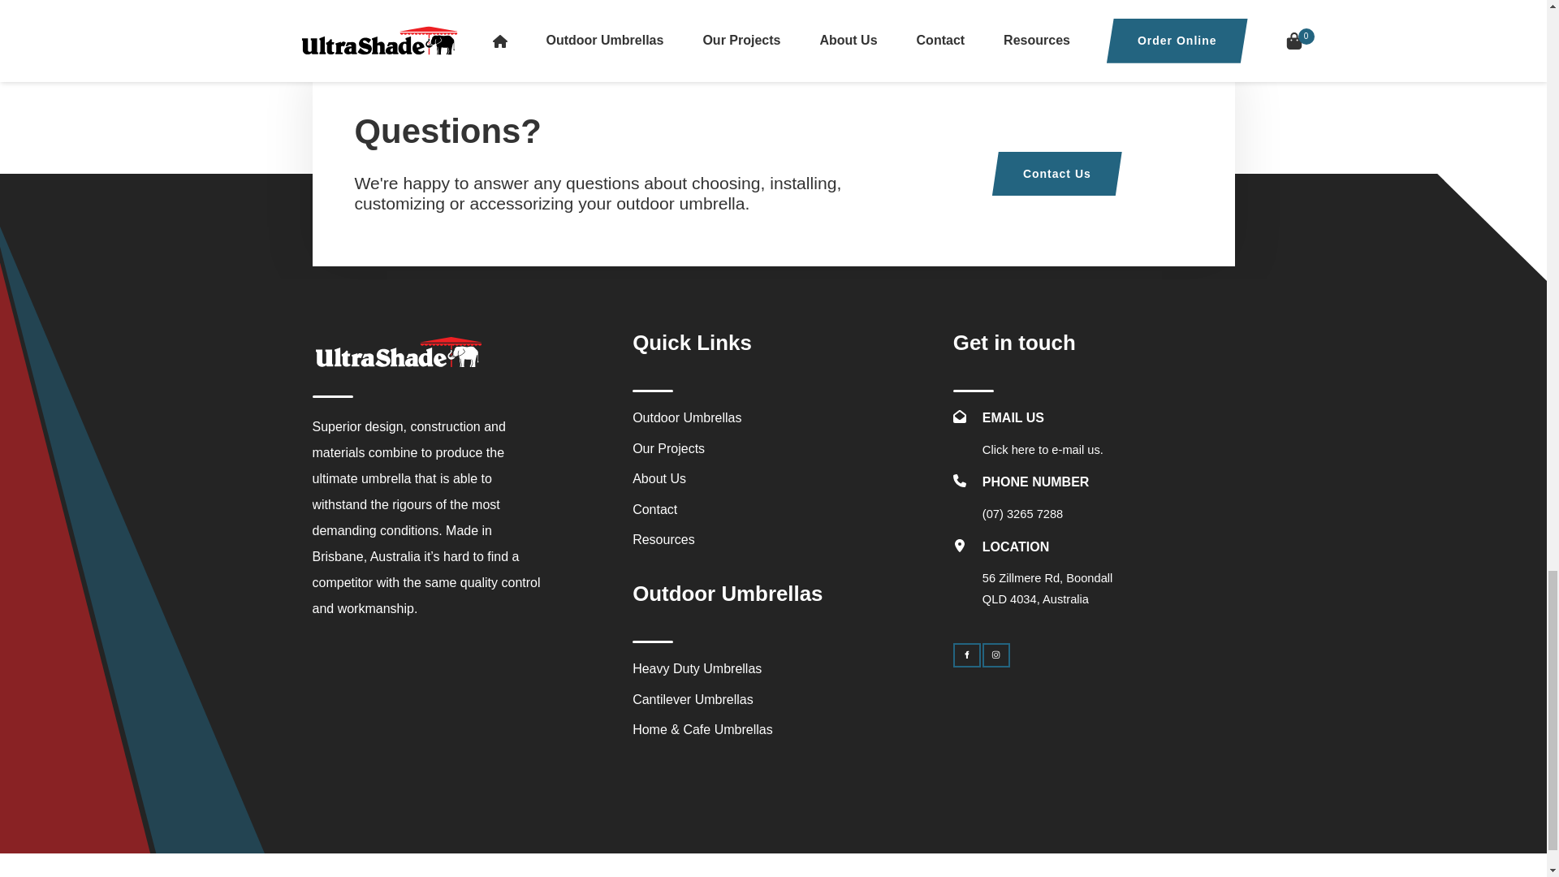 The image size is (1559, 877). Describe the element at coordinates (995, 655) in the screenshot. I see `Instagram` at that location.